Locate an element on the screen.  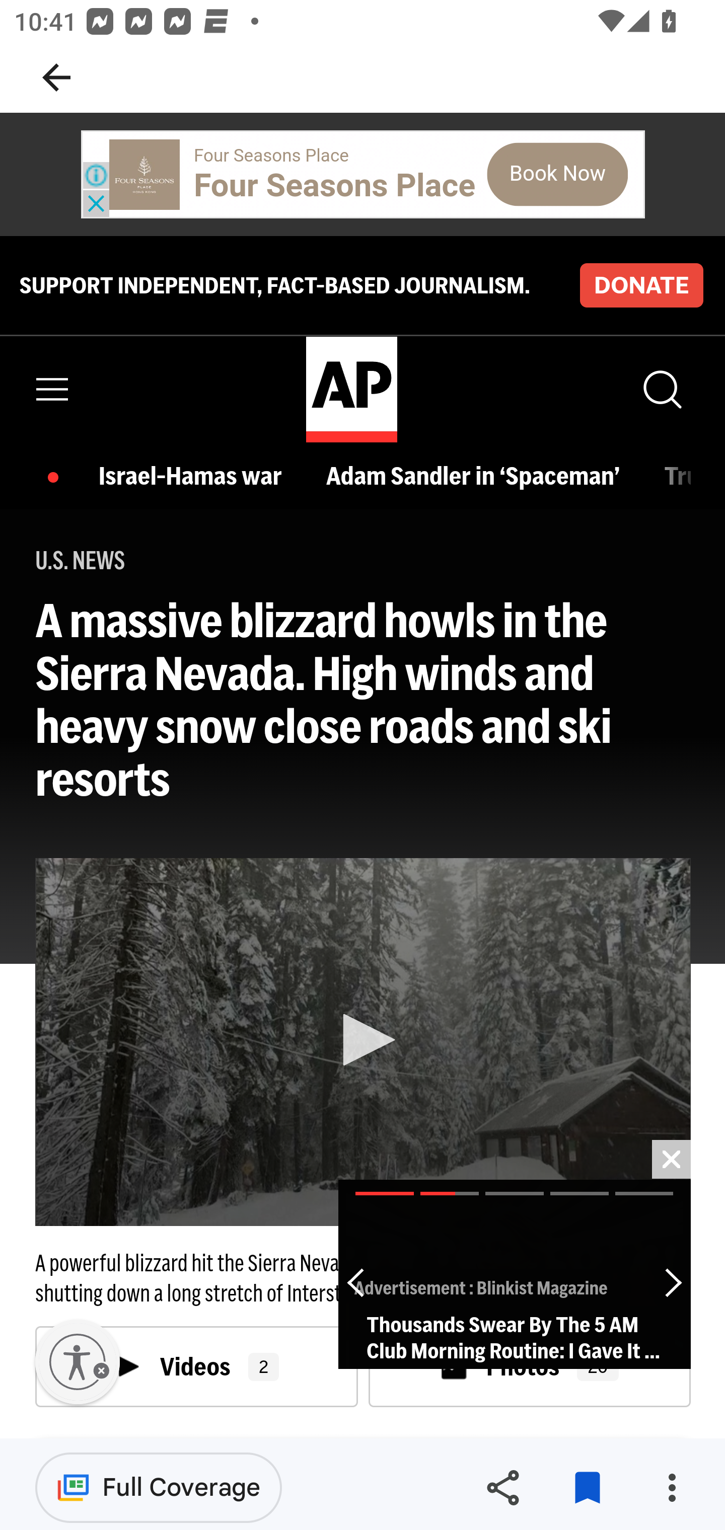
Full Coverage is located at coordinates (159, 1487).